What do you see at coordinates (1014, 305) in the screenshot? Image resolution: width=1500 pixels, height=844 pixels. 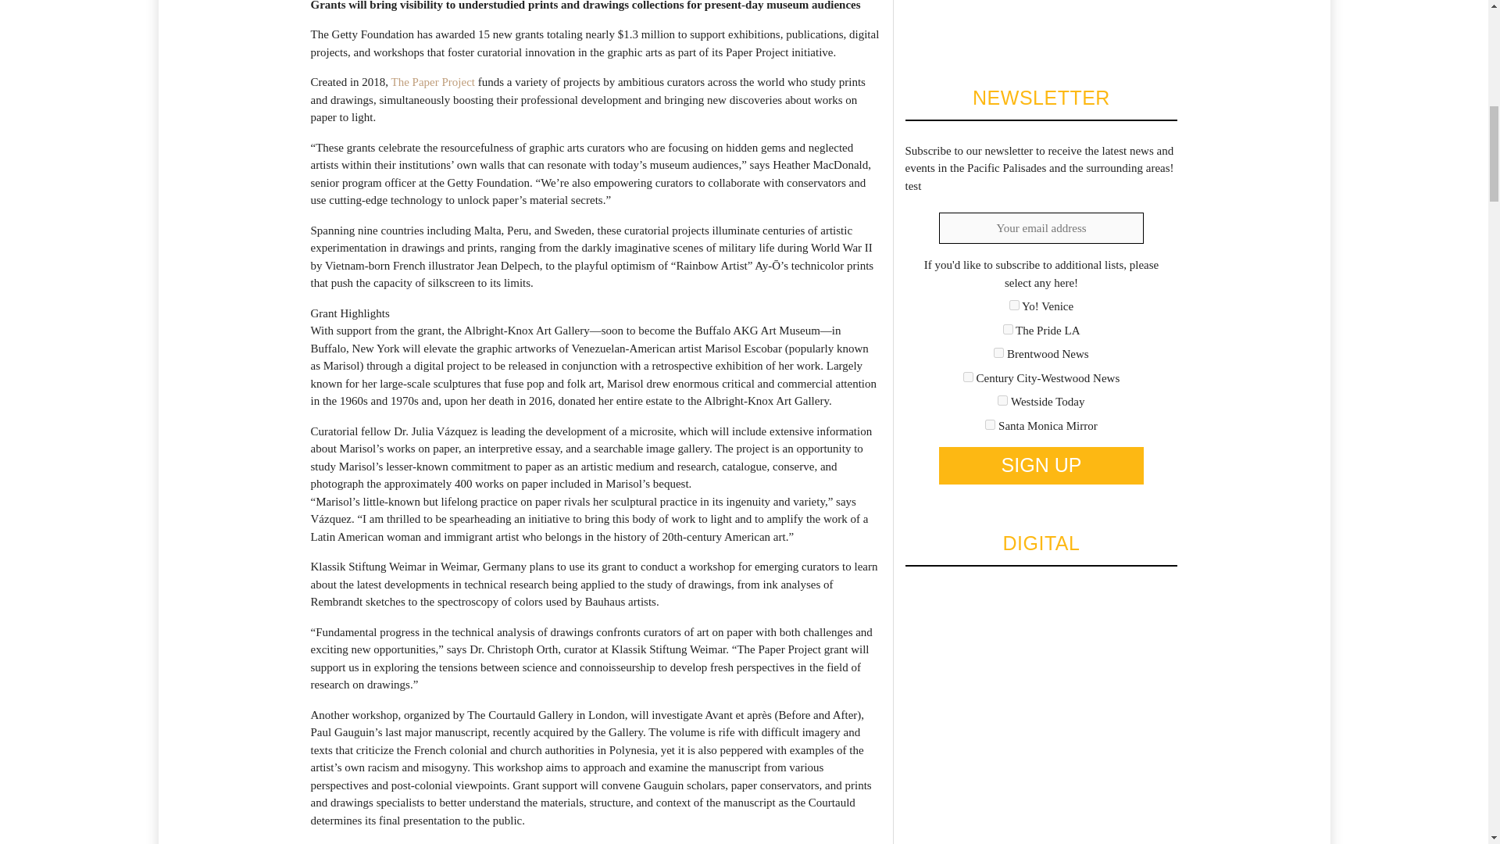 I see `2c616d28b5` at bounding box center [1014, 305].